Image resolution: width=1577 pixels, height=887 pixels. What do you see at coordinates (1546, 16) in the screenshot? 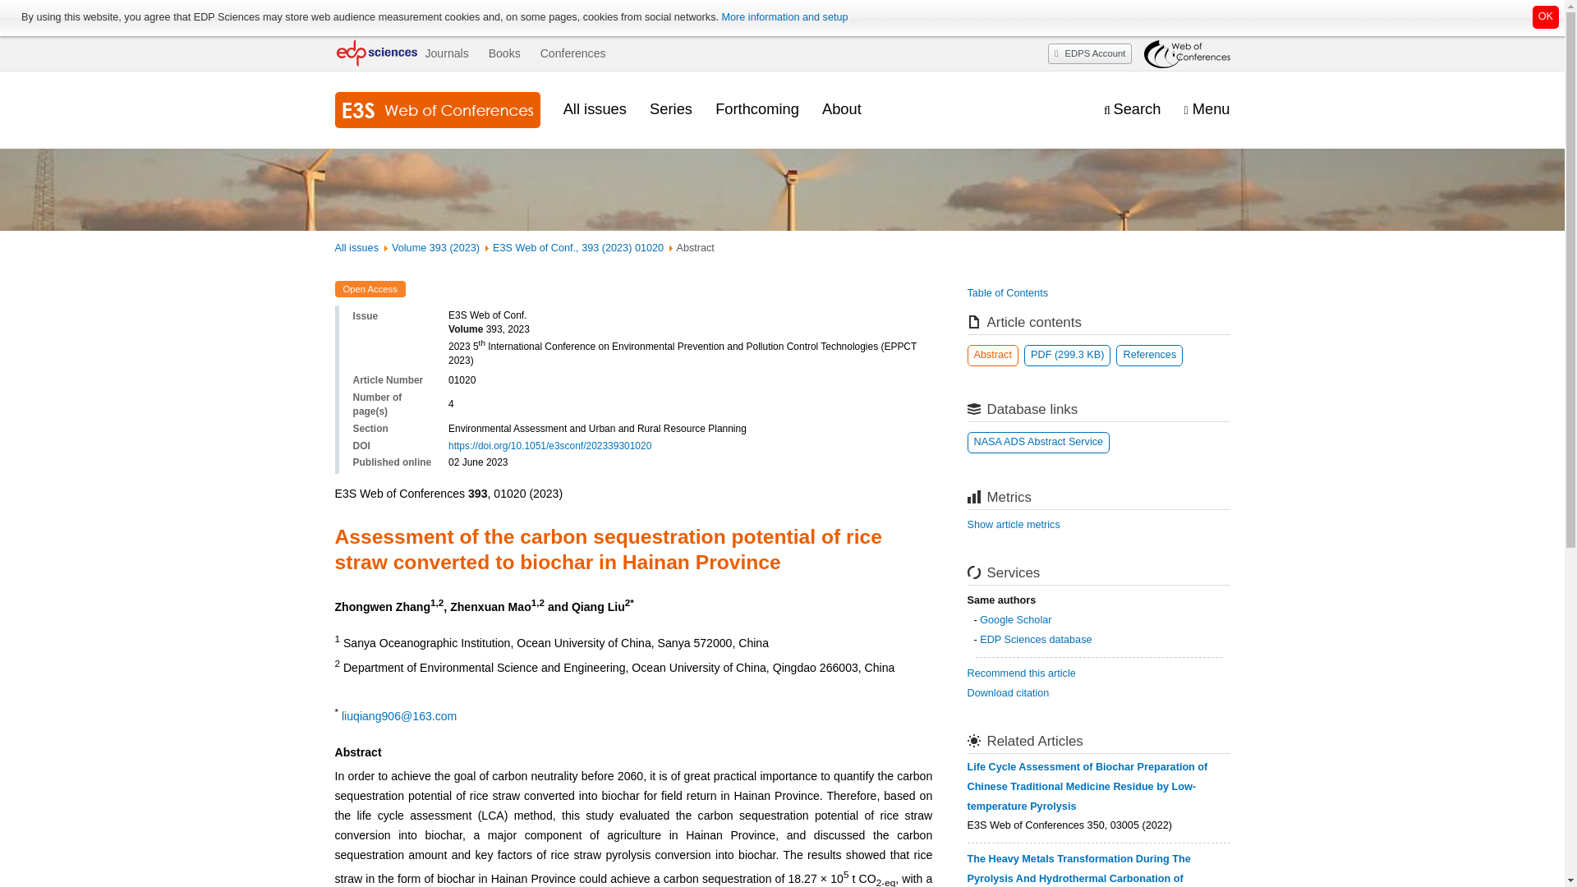
I see `Click to close this notification` at bounding box center [1546, 16].